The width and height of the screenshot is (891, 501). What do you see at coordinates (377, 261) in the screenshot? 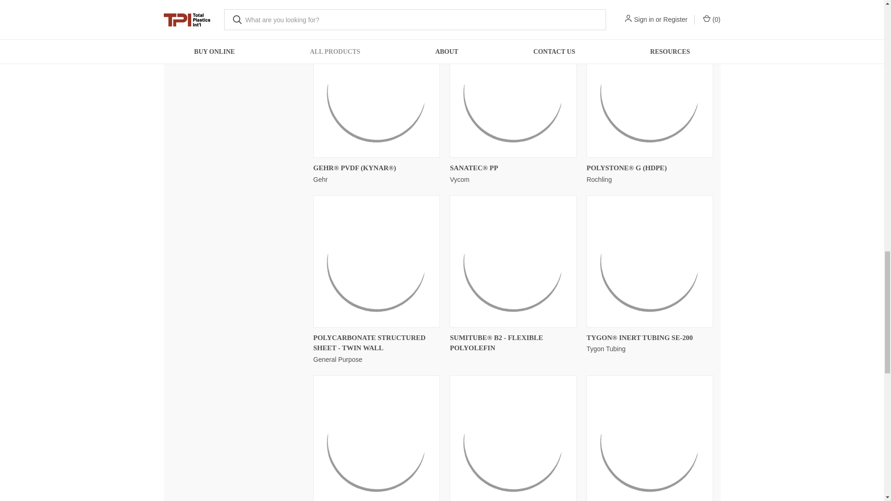
I see `Polycarbonate Structured Sheet Twin Wall` at bounding box center [377, 261].